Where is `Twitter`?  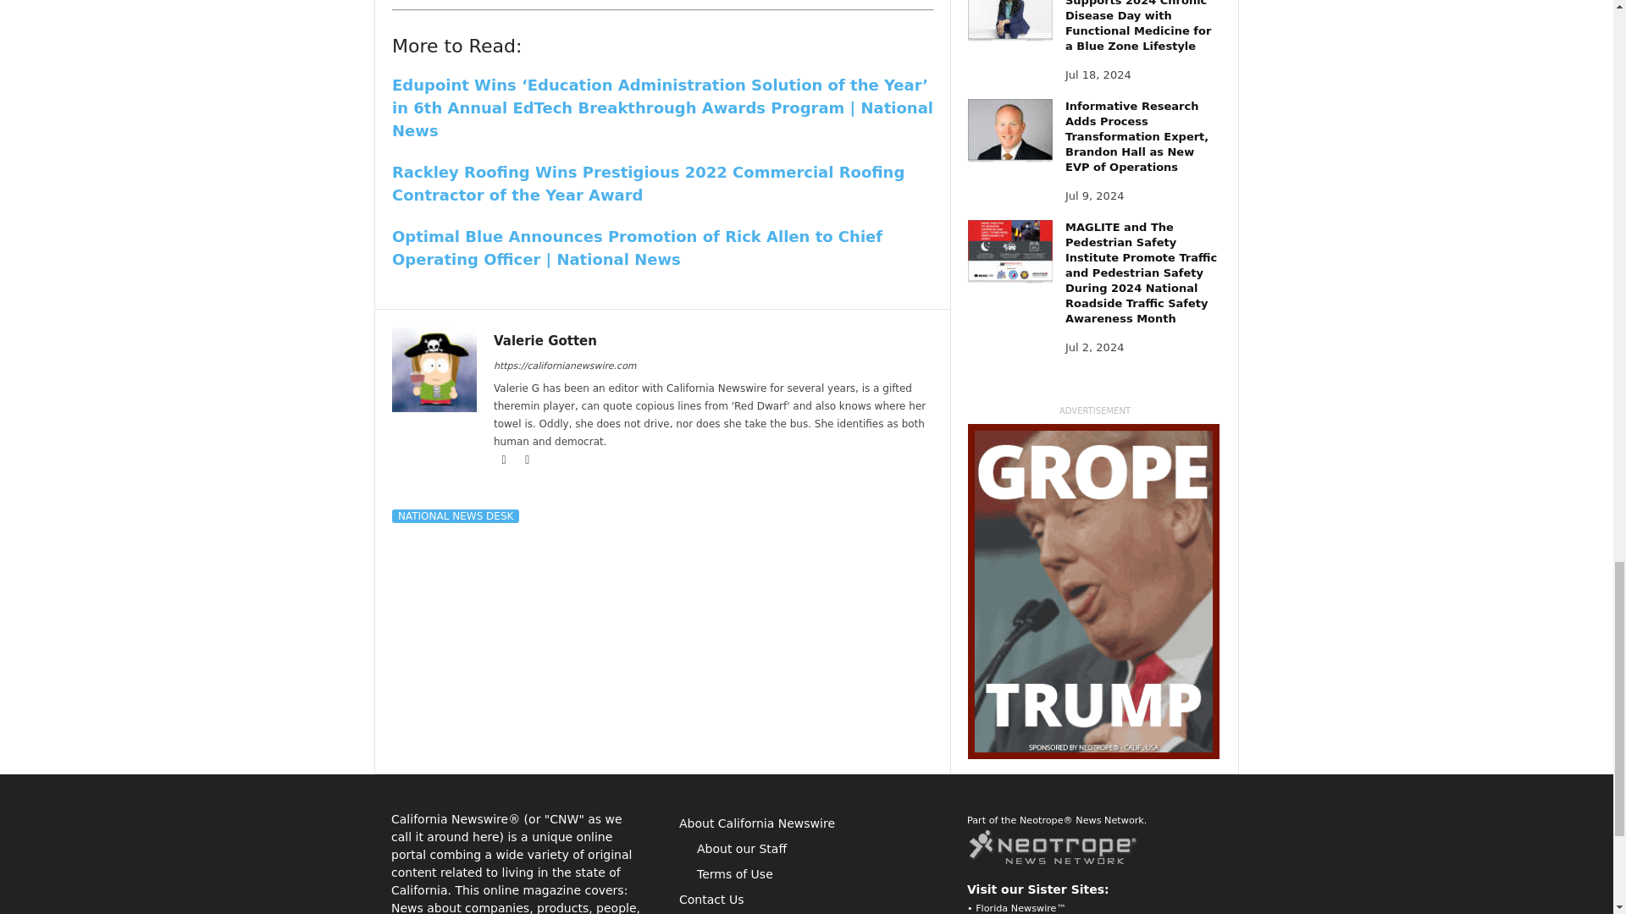
Twitter is located at coordinates (527, 460).